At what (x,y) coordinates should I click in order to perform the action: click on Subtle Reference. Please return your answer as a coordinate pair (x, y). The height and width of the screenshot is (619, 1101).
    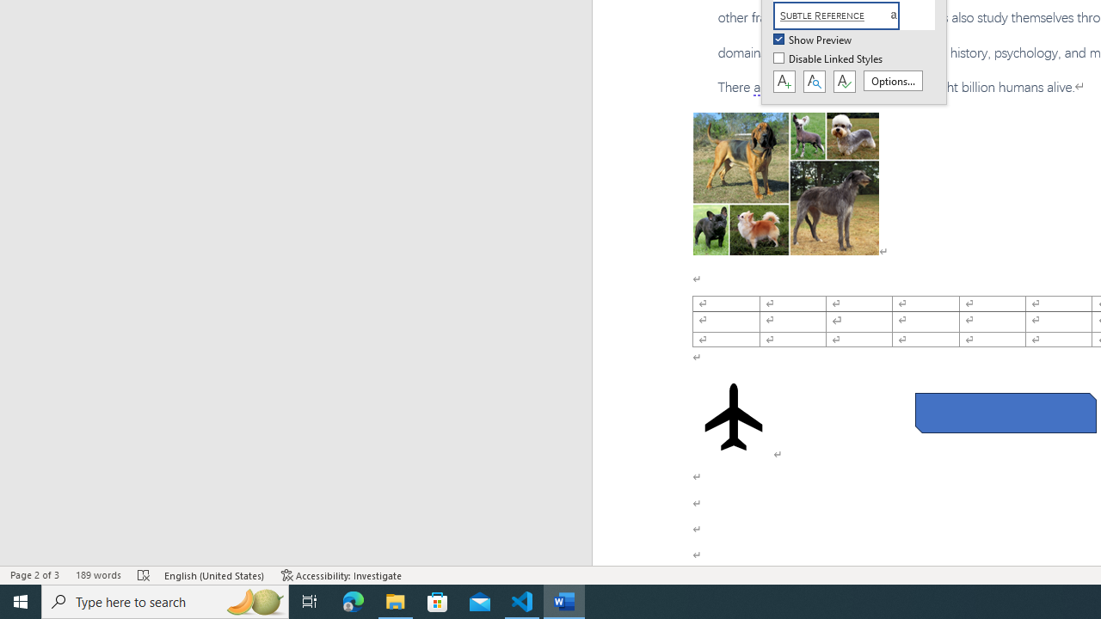
    Looking at the image, I should click on (846, 15).